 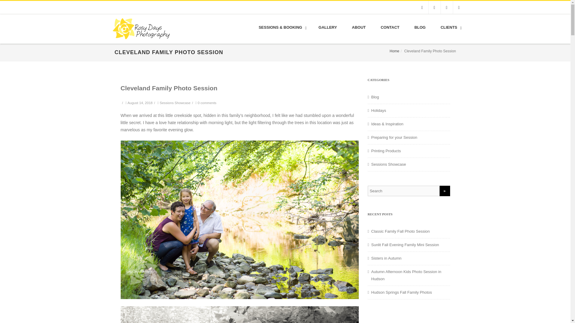 What do you see at coordinates (394, 51) in the screenshot?
I see `Home` at bounding box center [394, 51].